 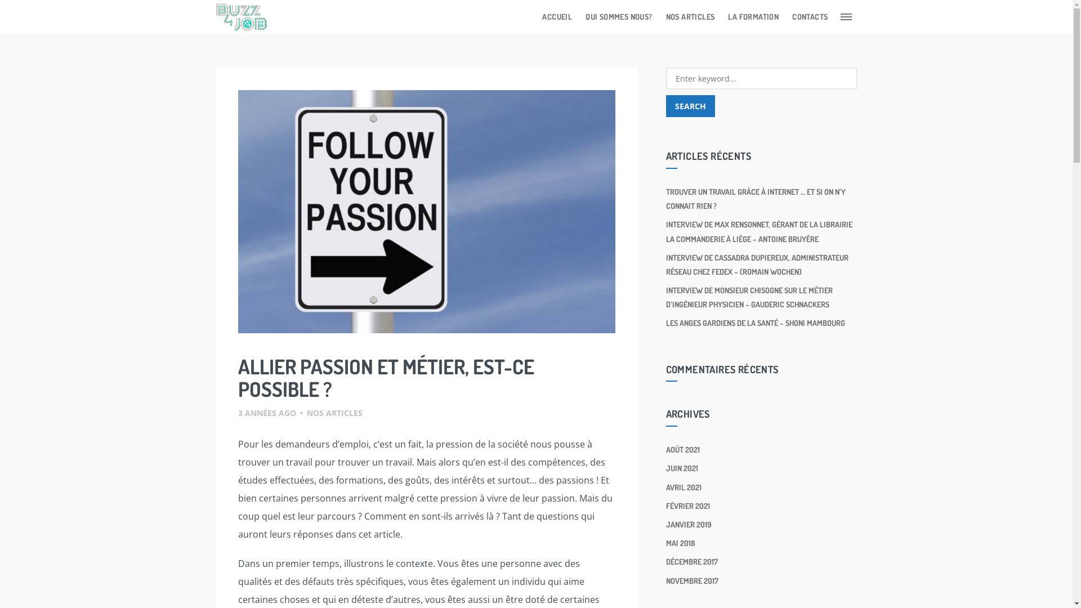 I want to click on NOS ARTICLES, so click(x=690, y=17).